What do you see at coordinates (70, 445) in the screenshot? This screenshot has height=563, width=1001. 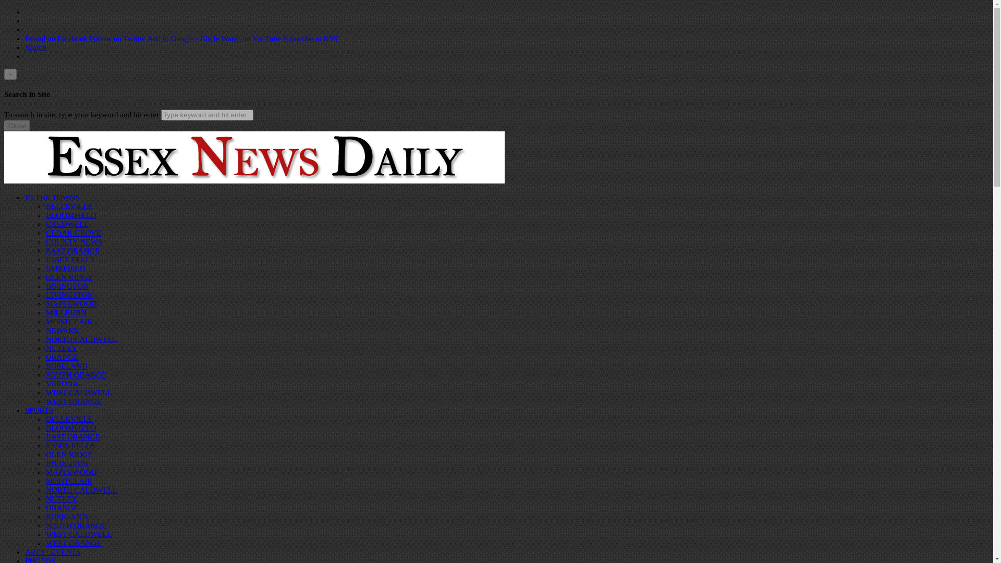 I see `ESSEX FELLS` at bounding box center [70, 445].